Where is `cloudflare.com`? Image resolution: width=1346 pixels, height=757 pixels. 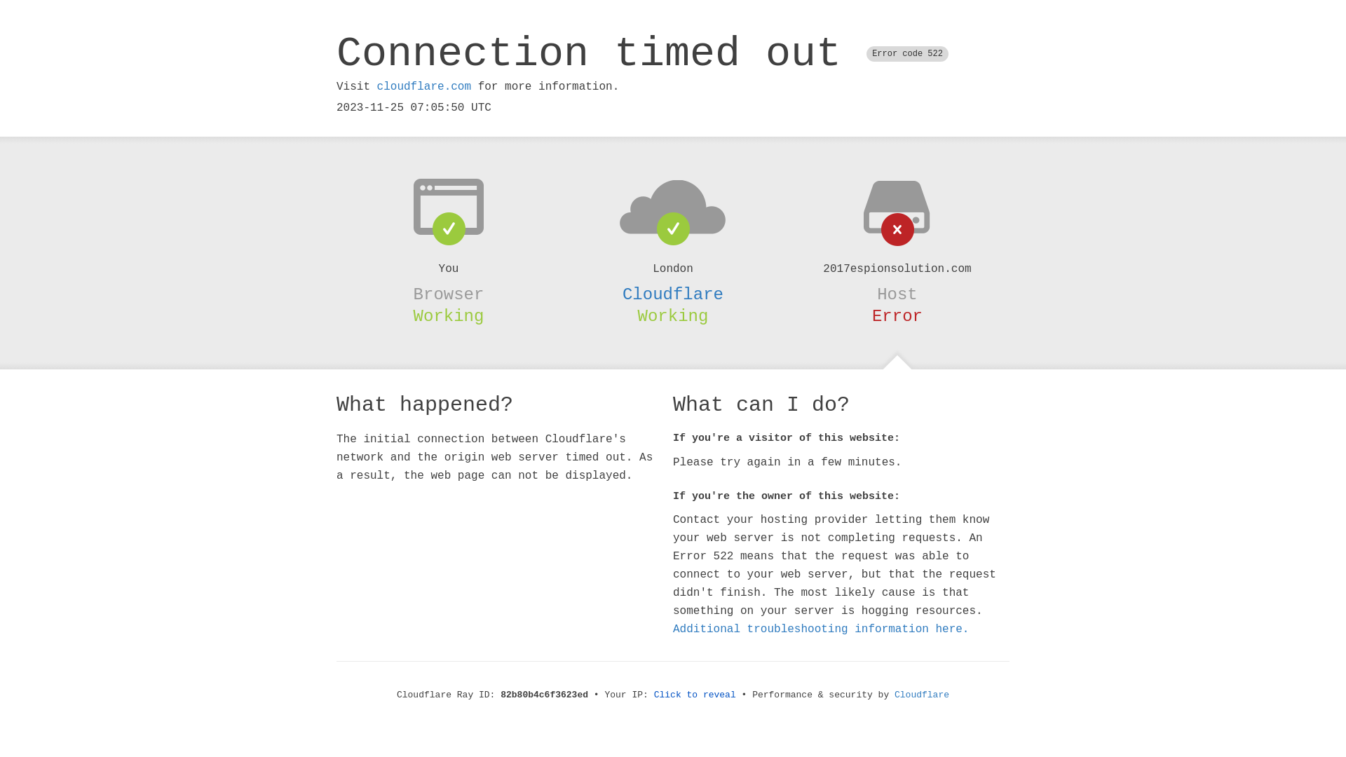 cloudflare.com is located at coordinates (424, 87).